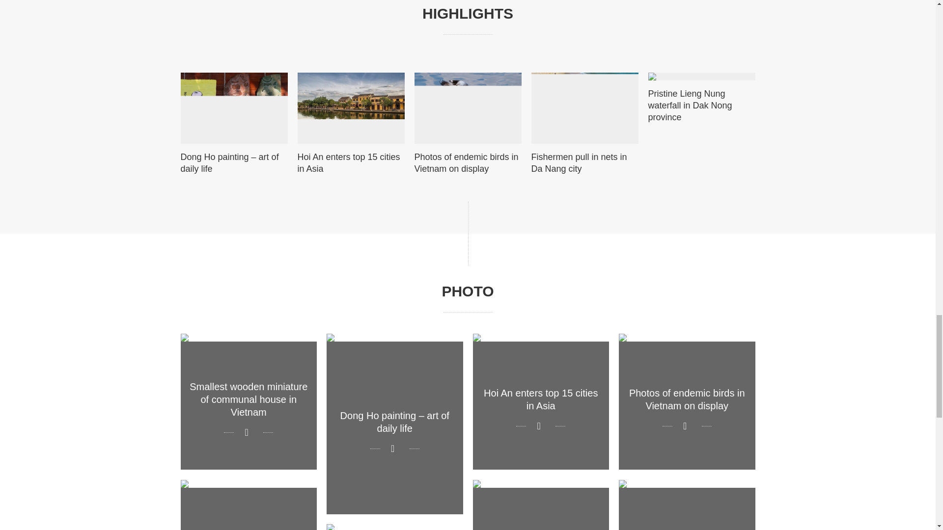 The image size is (943, 530). I want to click on Hoi An enters top 15 cities in Asia, so click(540, 401).